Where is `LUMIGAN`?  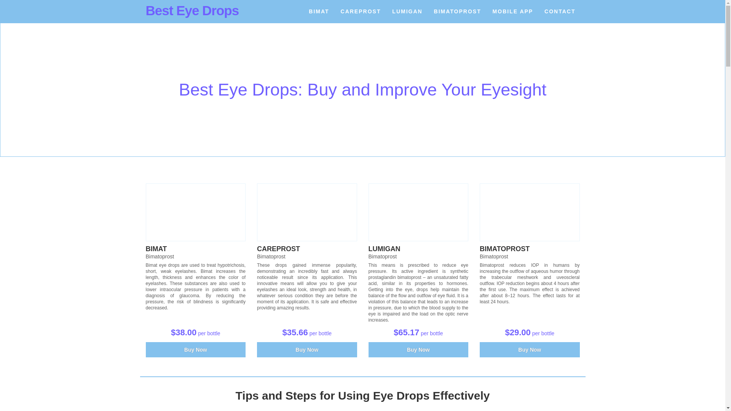
LUMIGAN is located at coordinates (385, 249).